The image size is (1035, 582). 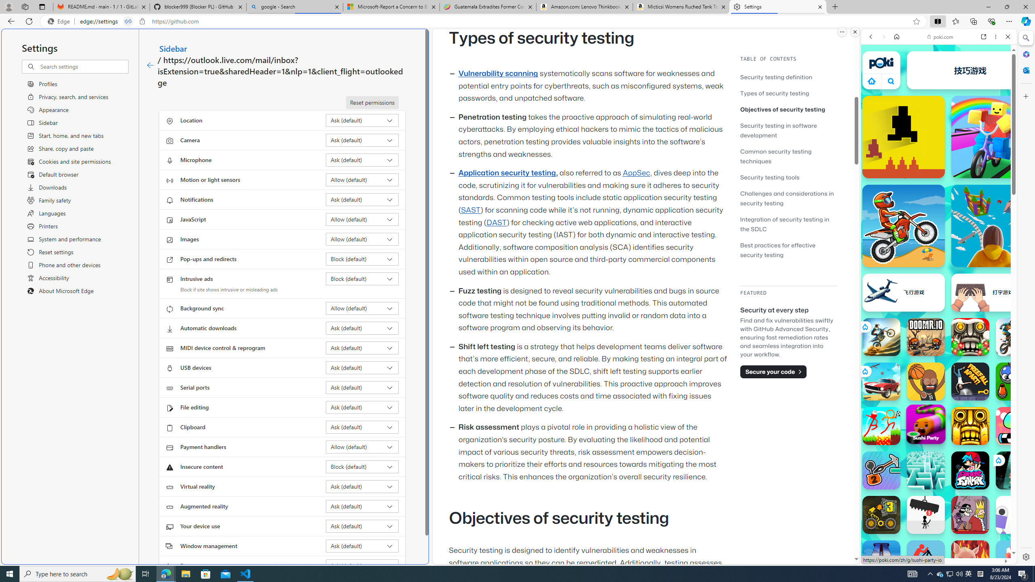 What do you see at coordinates (943, 56) in the screenshot?
I see `Search the web` at bounding box center [943, 56].